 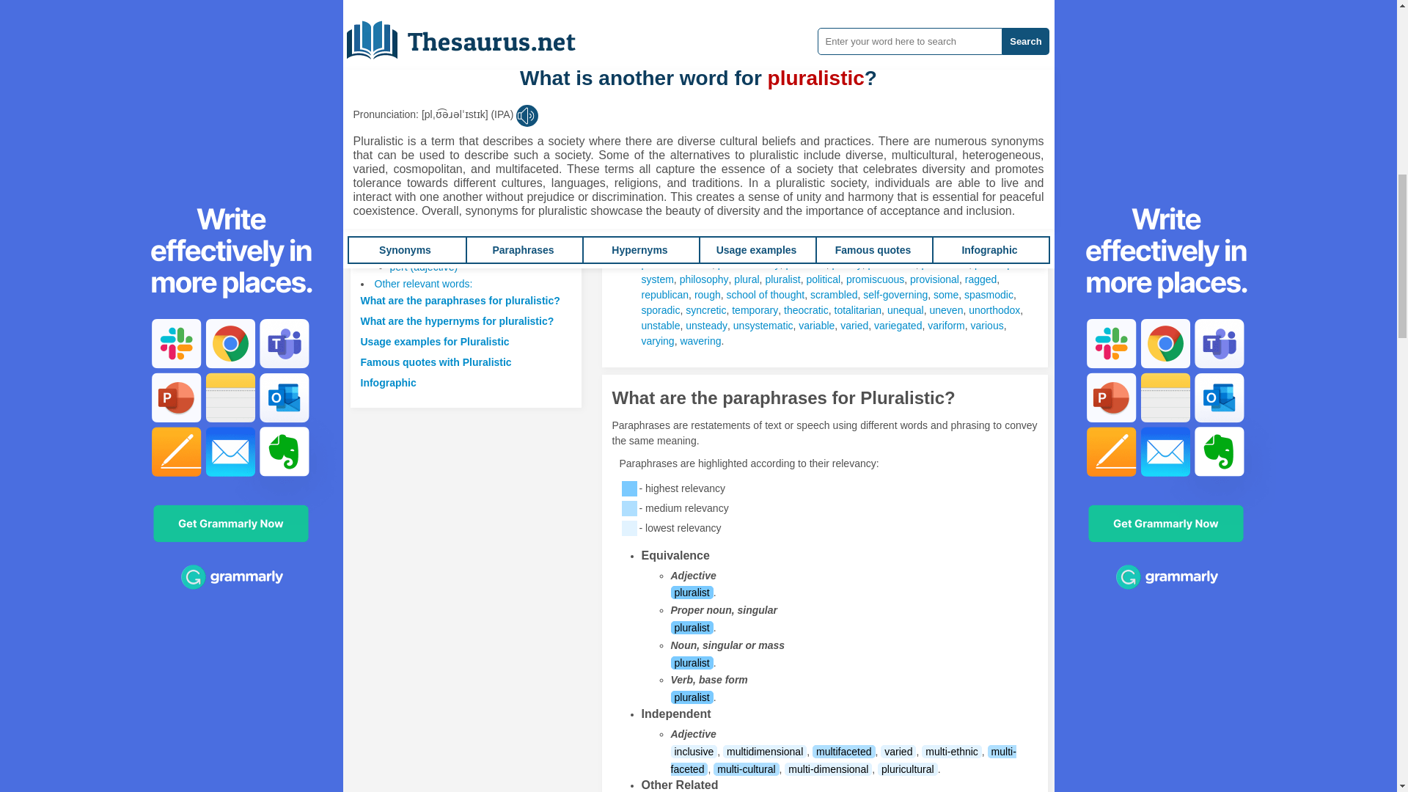 I want to click on Usage examples for Pluralistic, so click(x=435, y=342).